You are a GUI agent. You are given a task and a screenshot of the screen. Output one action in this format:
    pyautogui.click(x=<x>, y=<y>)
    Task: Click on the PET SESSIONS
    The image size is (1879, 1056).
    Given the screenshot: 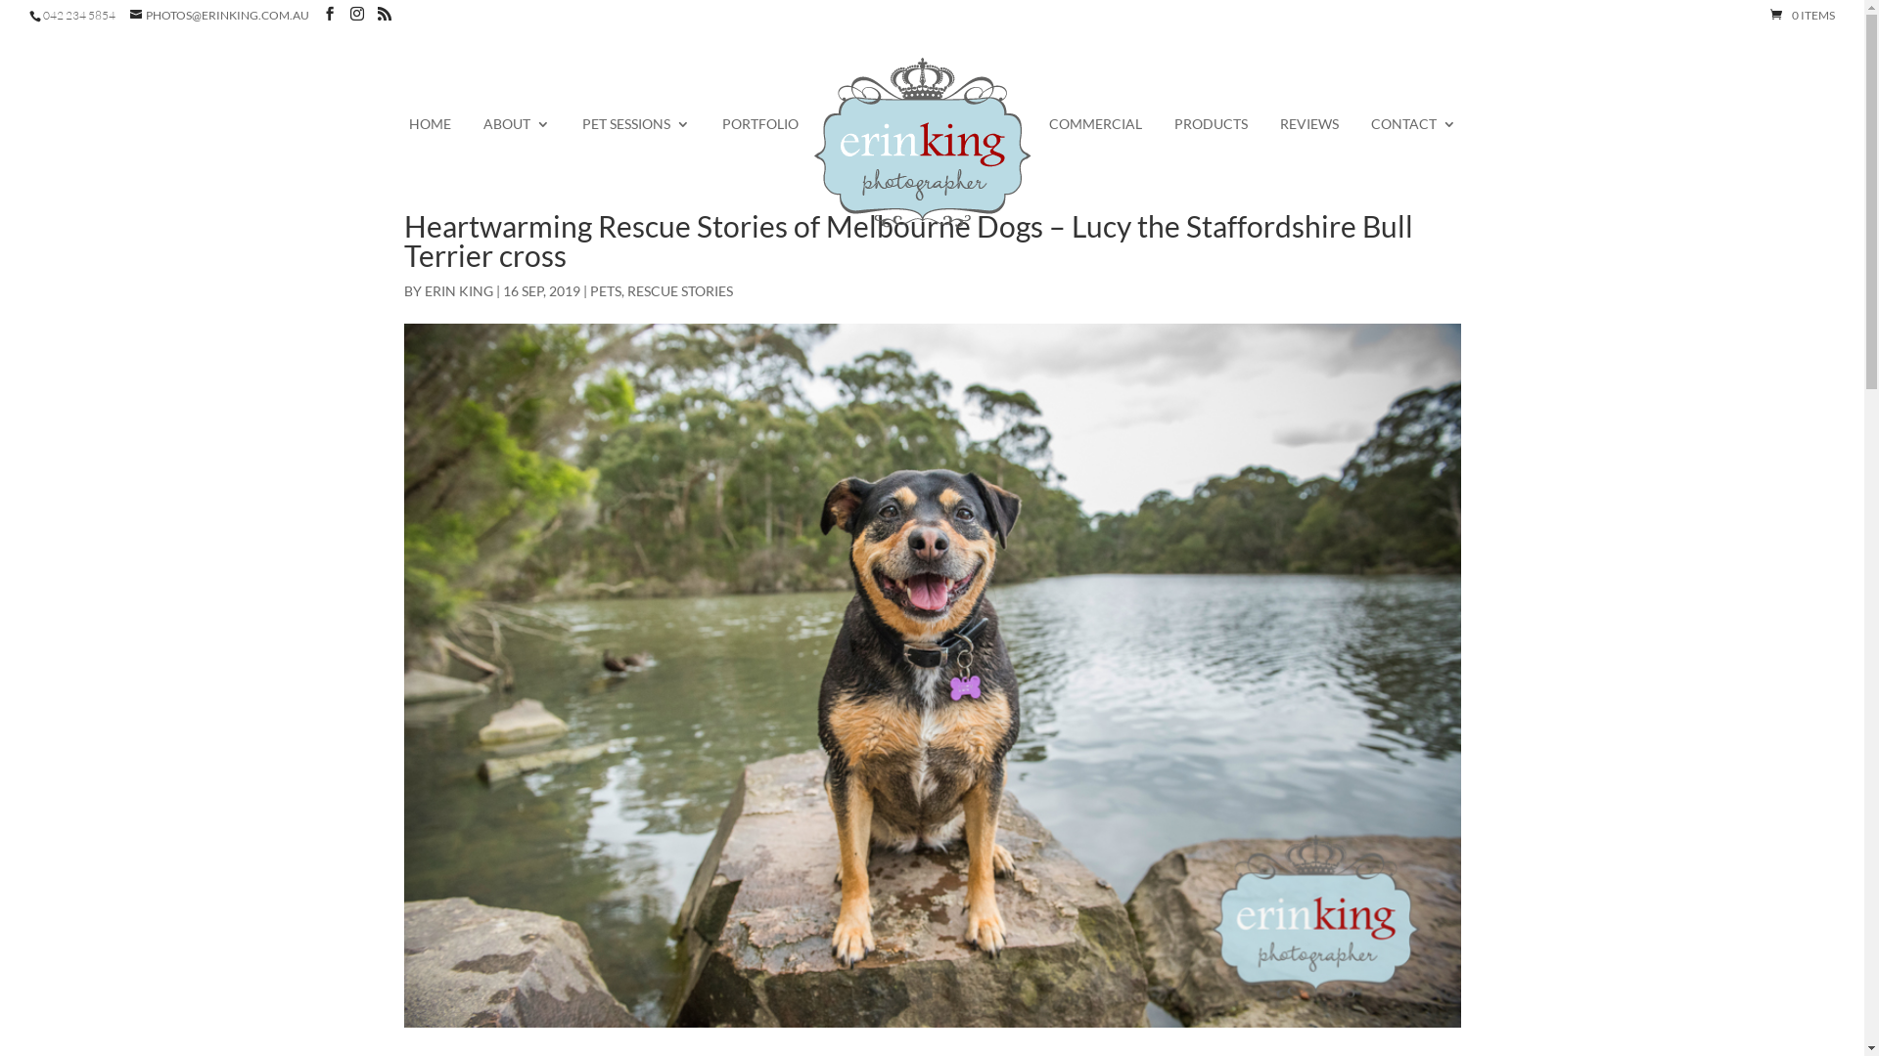 What is the action you would take?
    pyautogui.click(x=635, y=137)
    